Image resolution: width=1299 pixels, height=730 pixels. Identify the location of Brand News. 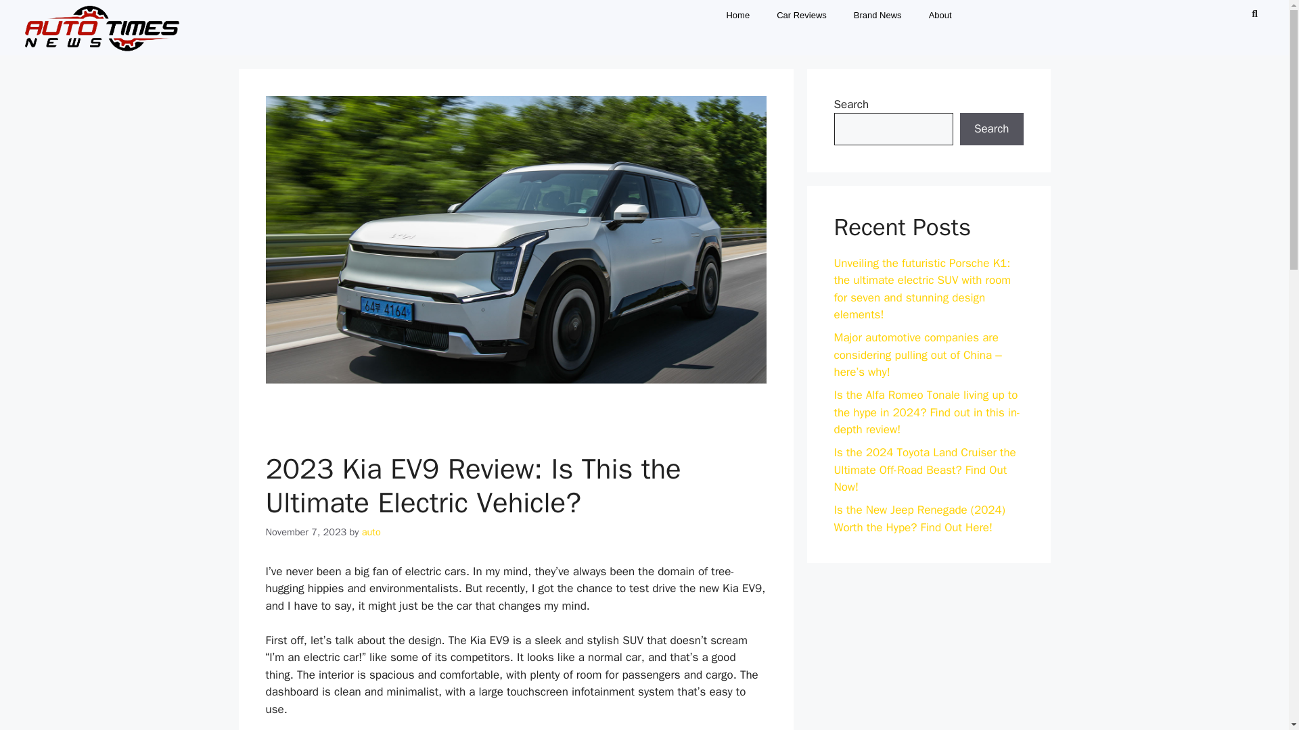
(878, 16).